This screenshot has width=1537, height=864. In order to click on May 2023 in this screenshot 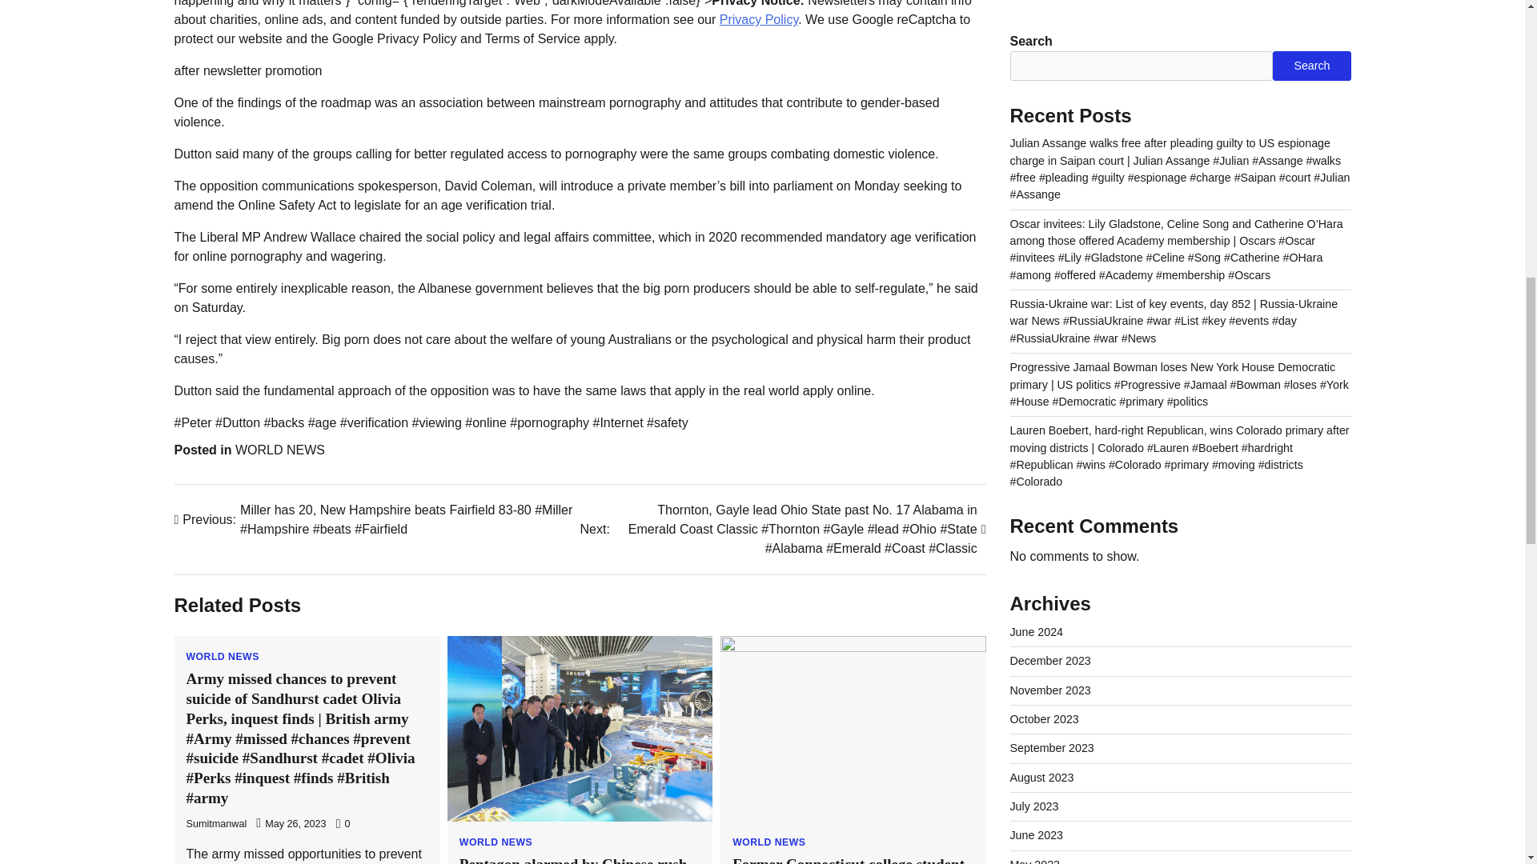, I will do `click(1034, 166)`.